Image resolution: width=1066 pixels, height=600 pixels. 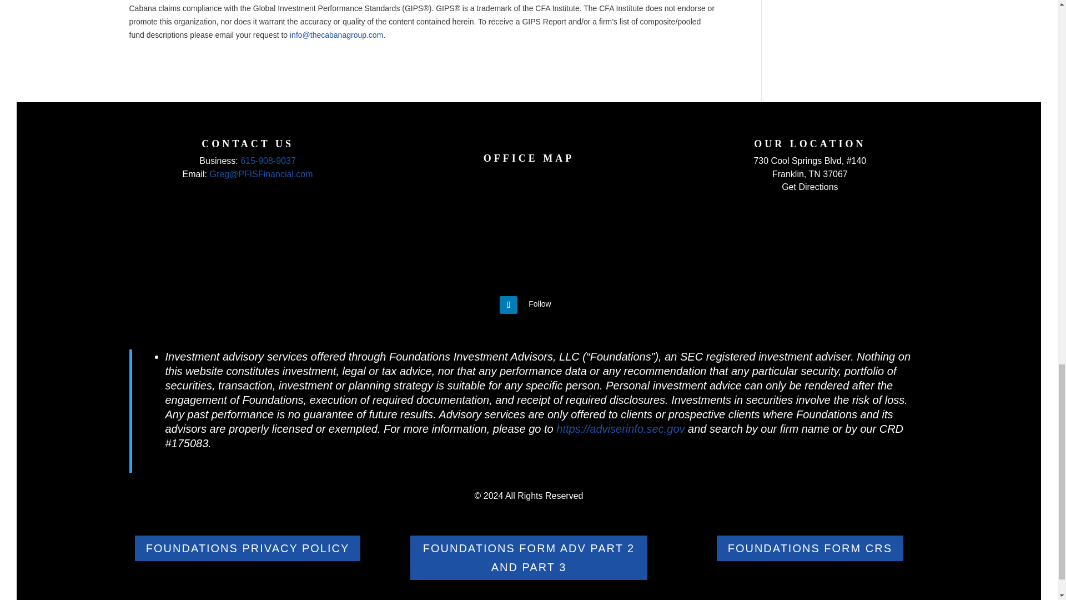 I want to click on 615-908-9037, so click(x=268, y=161).